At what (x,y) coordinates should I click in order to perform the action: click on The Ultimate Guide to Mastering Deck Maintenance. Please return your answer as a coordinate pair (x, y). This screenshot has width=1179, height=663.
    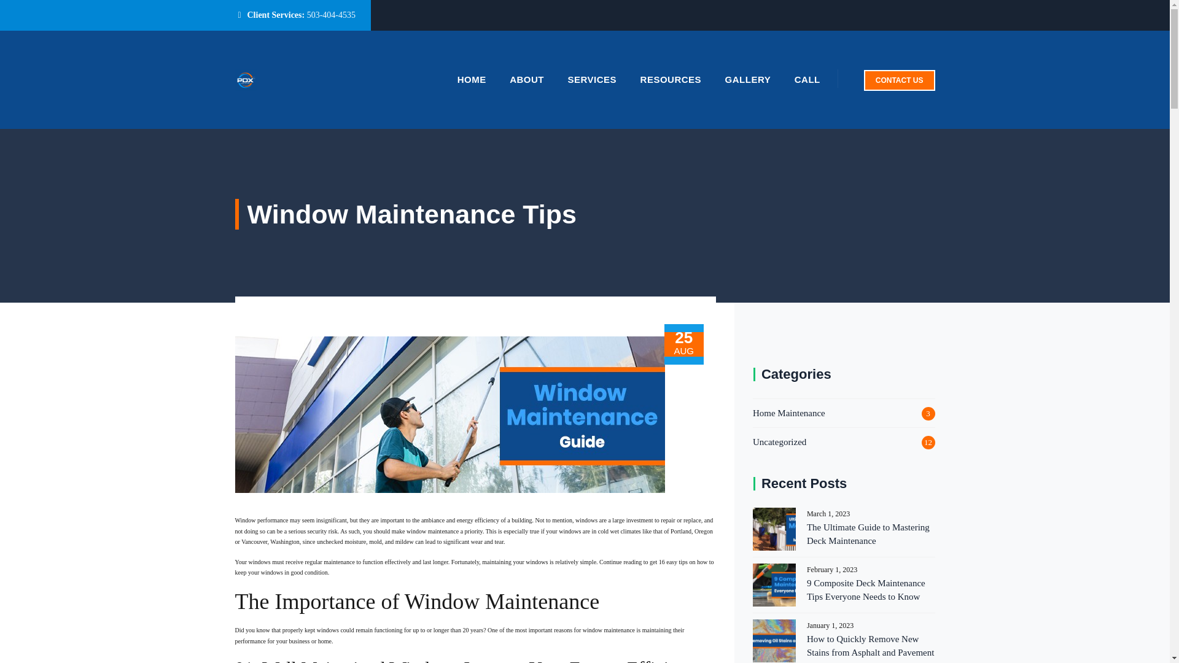
    Looking at the image, I should click on (844, 534).